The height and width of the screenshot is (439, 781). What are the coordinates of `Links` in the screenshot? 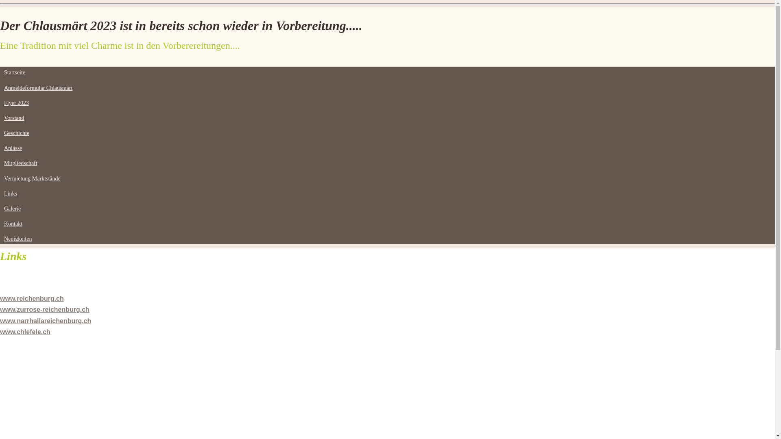 It's located at (11, 193).